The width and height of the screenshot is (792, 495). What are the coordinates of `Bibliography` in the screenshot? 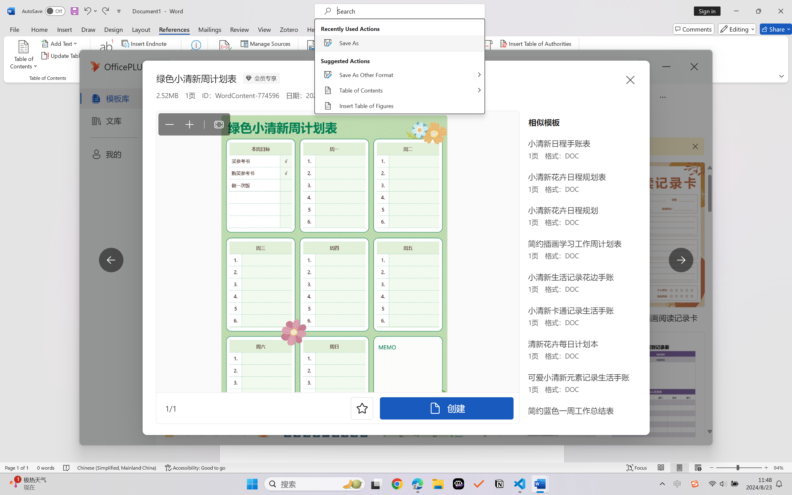 It's located at (264, 67).